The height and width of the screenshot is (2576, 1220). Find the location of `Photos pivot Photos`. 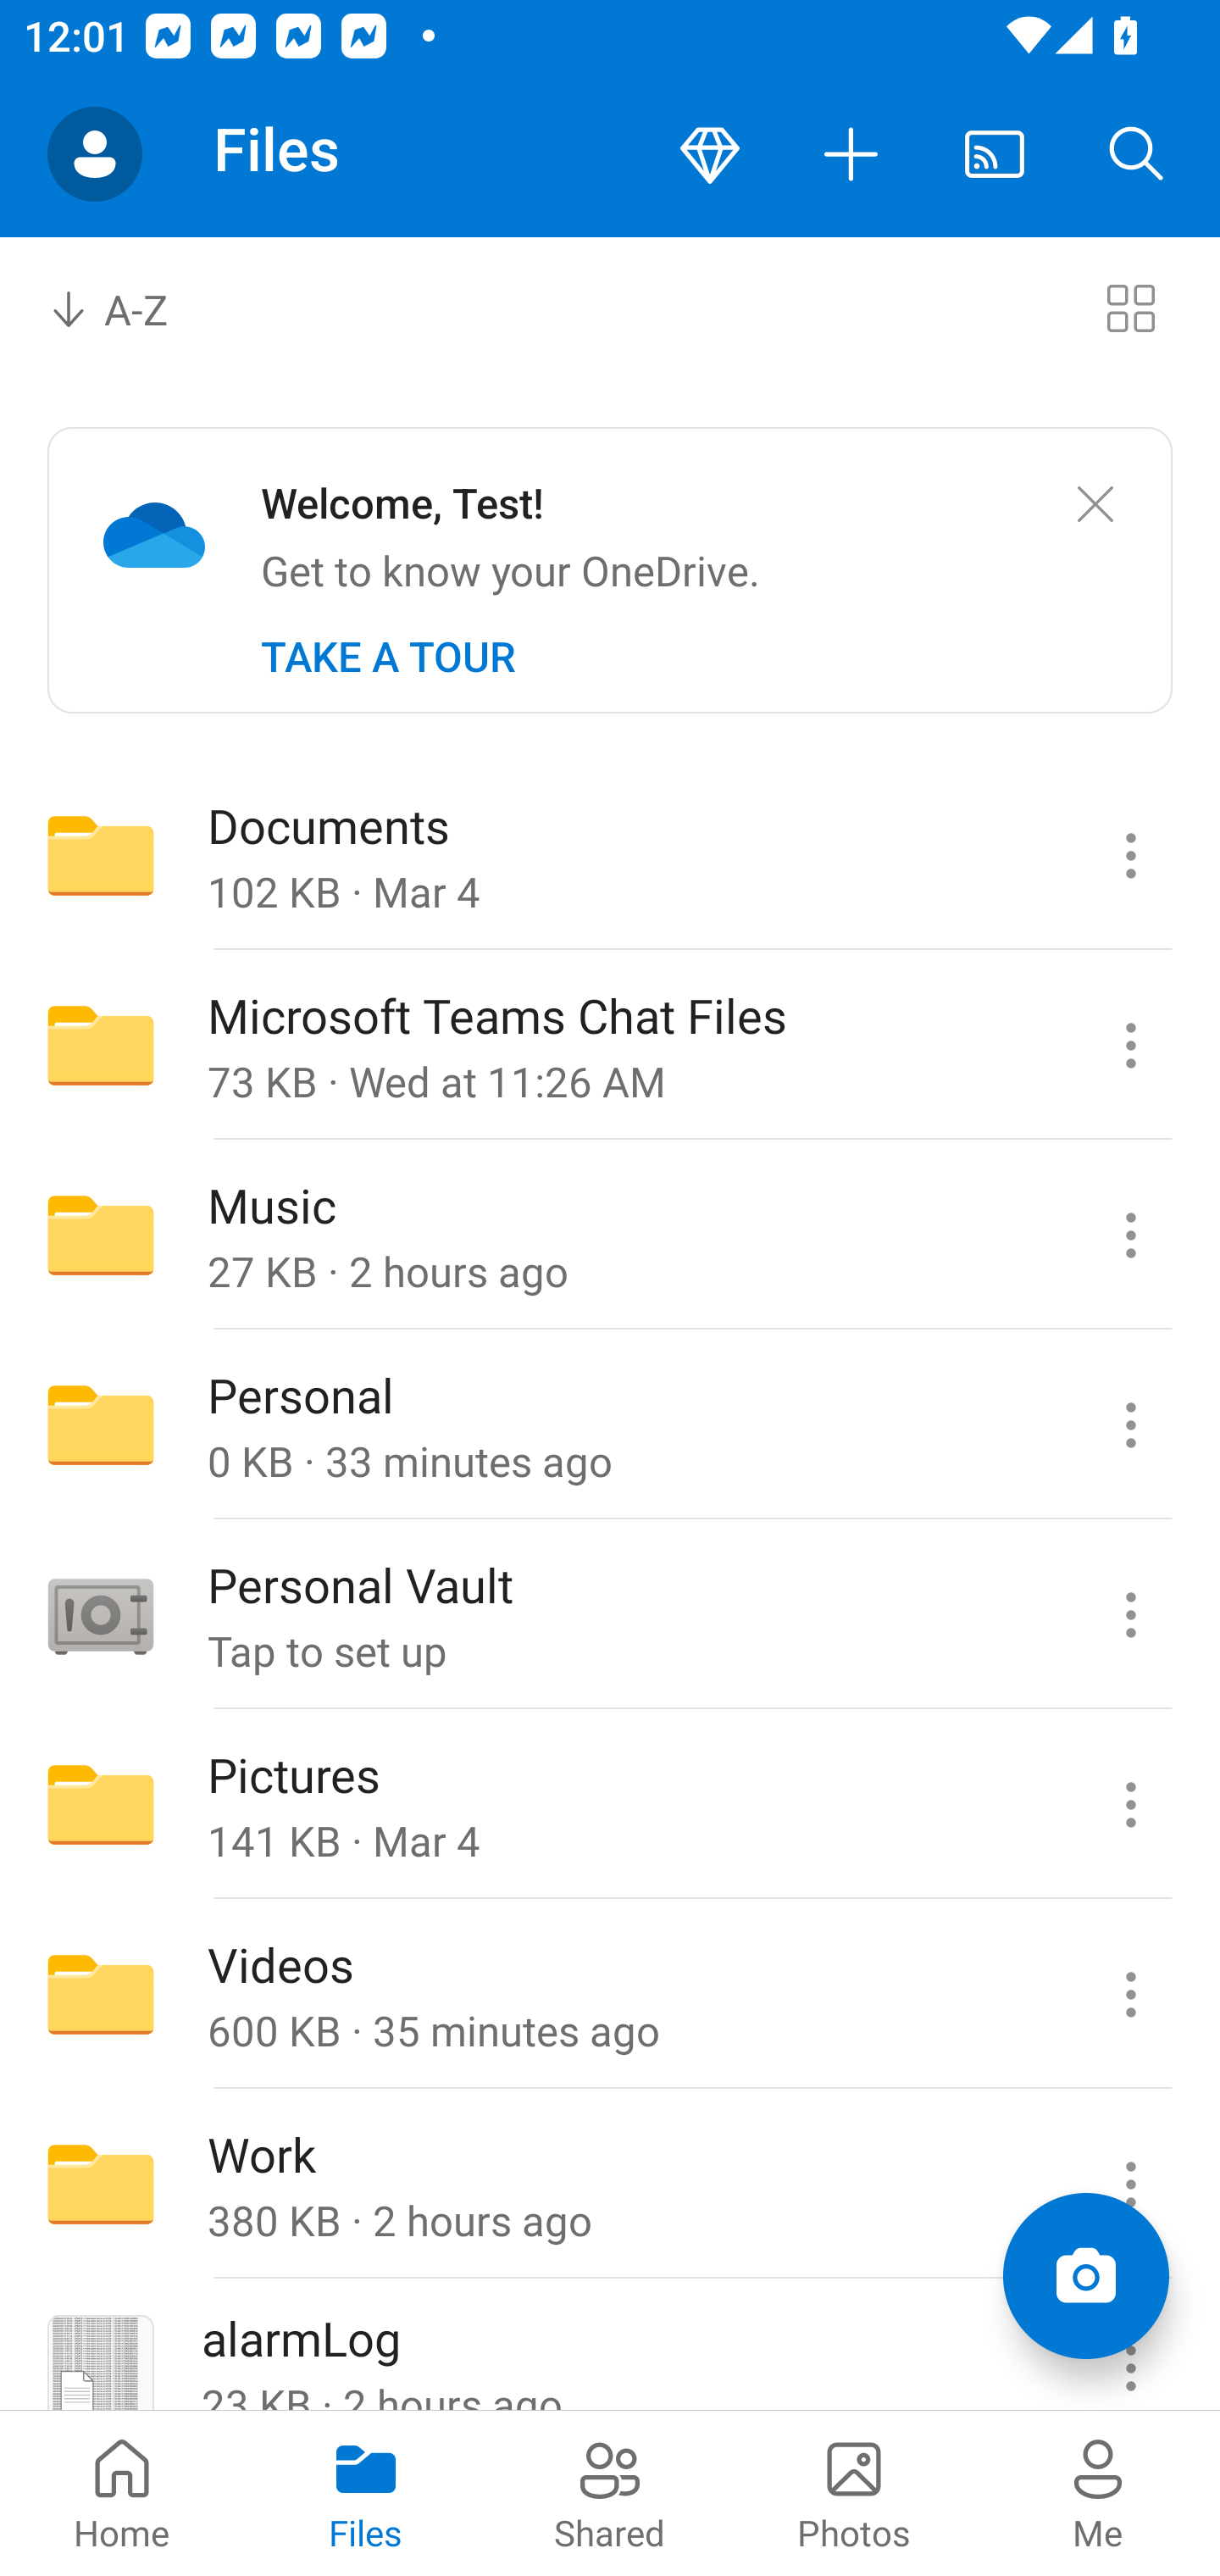

Photos pivot Photos is located at coordinates (854, 2493).